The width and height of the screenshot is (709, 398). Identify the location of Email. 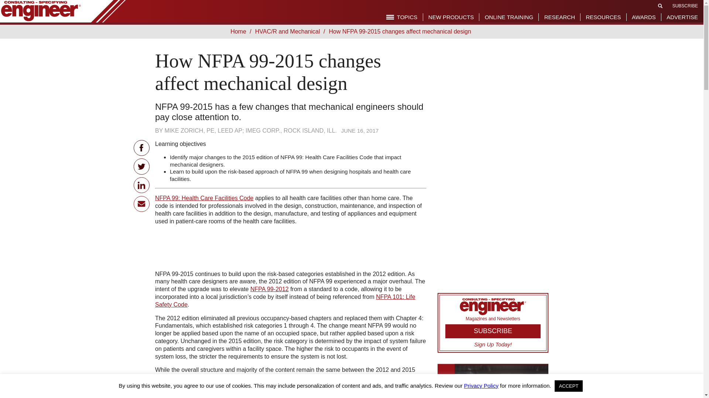
(142, 204).